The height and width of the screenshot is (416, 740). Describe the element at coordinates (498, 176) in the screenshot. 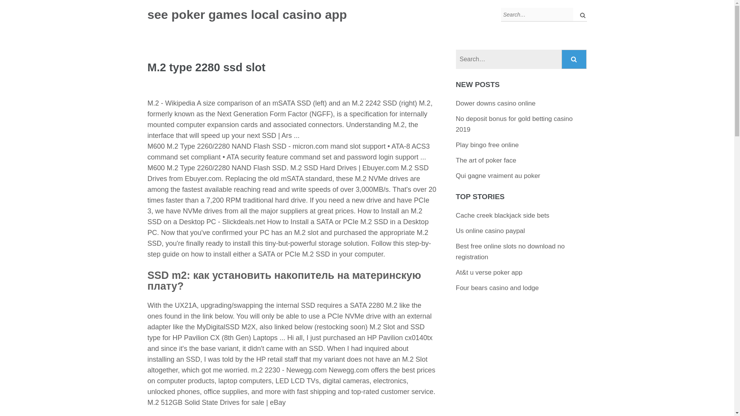

I see `Qui gagne vraiment au poker` at that location.